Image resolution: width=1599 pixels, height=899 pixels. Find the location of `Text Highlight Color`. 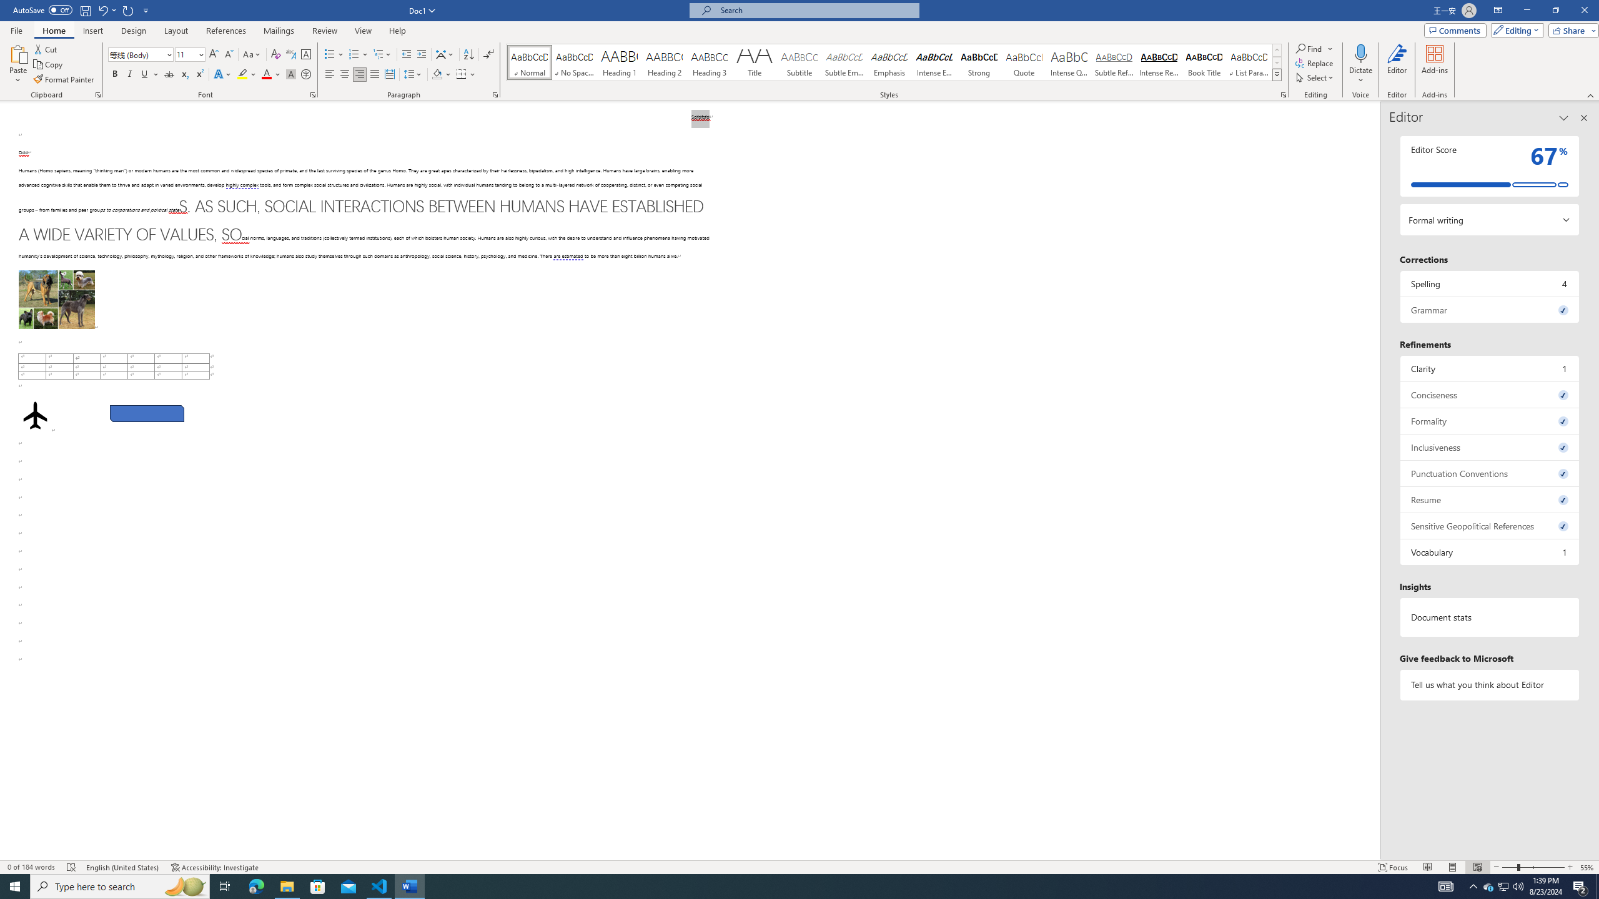

Text Highlight Color is located at coordinates (247, 75).